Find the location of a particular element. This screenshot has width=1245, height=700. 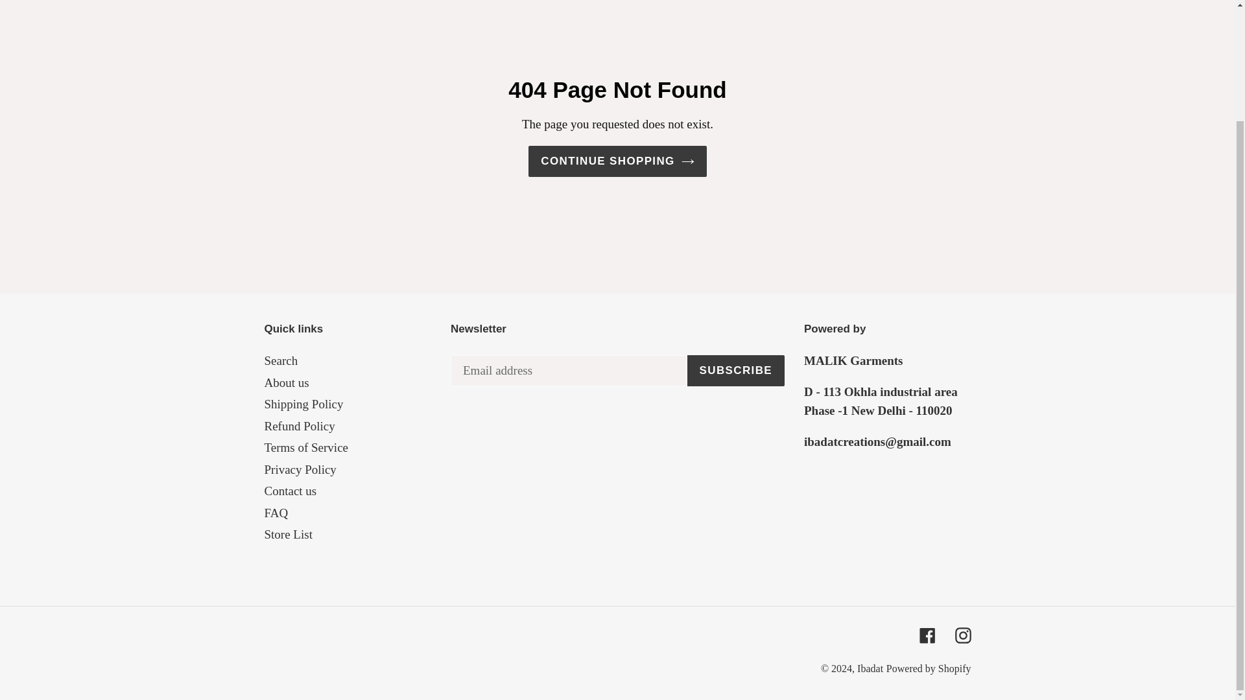

Powered by Shopify is located at coordinates (929, 668).